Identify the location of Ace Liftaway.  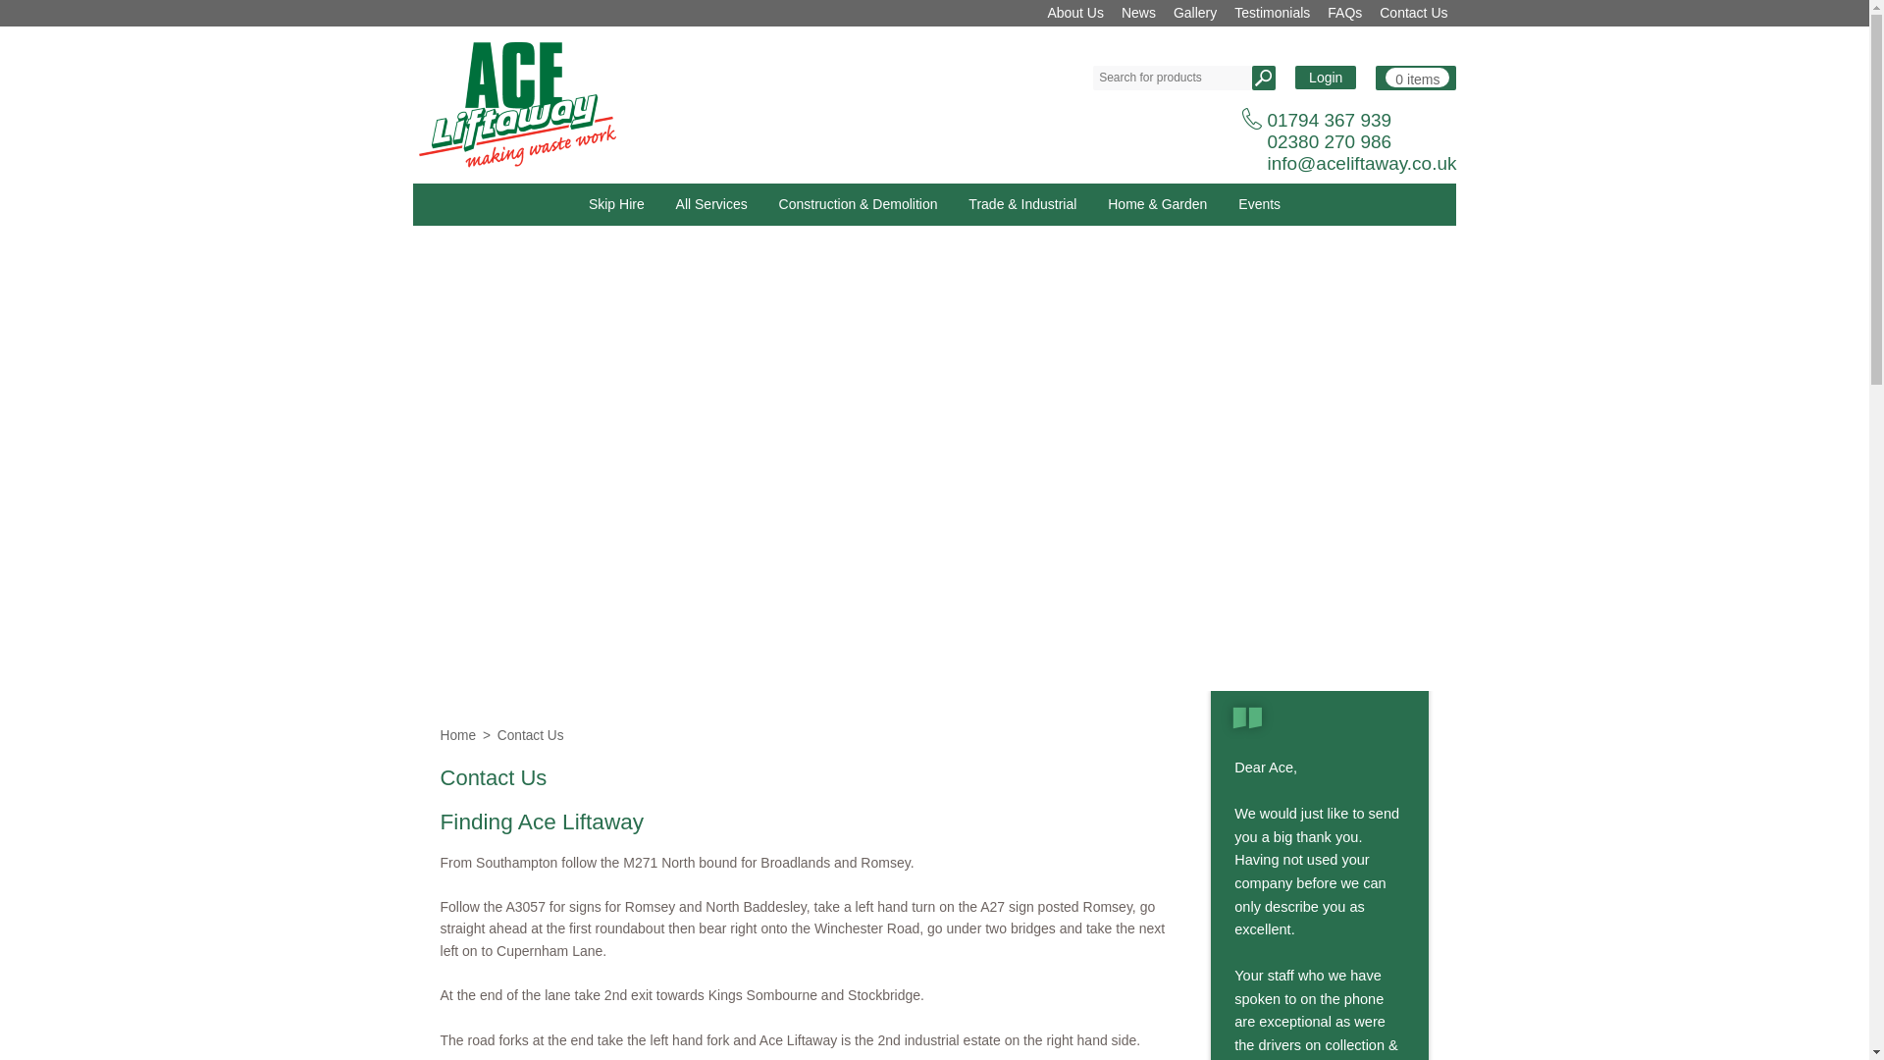
(518, 104).